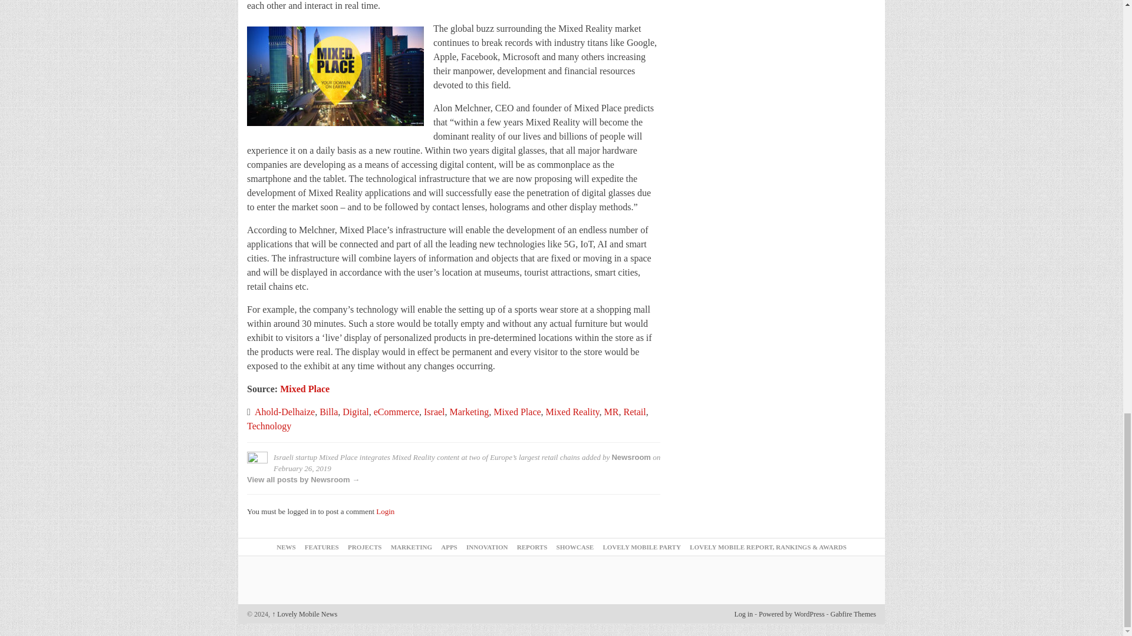  What do you see at coordinates (396, 412) in the screenshot?
I see `eCommerce` at bounding box center [396, 412].